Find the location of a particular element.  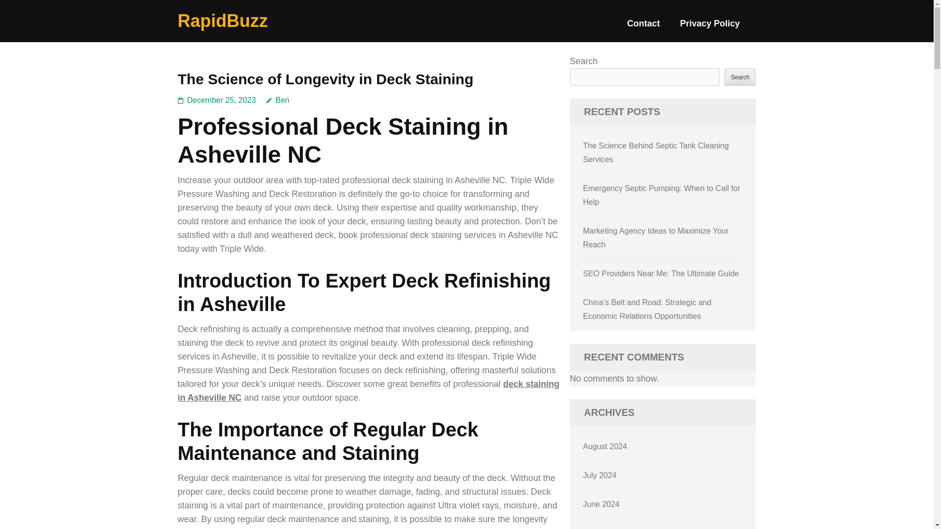

June 2024 is located at coordinates (602, 504).